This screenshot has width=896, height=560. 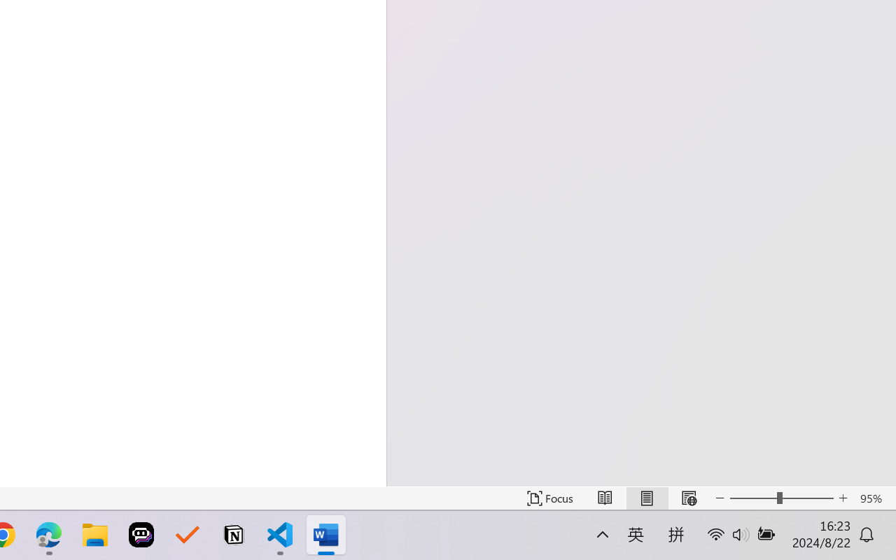 What do you see at coordinates (874, 498) in the screenshot?
I see `Zoom 95%` at bounding box center [874, 498].